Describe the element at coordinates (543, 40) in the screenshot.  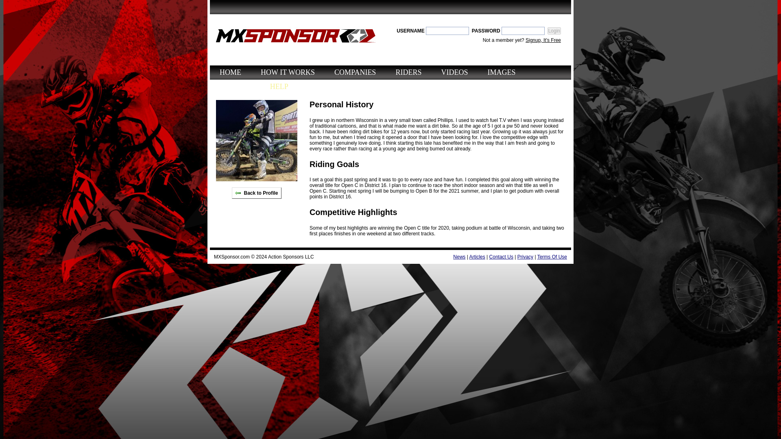
I see `Signup, It's Free` at that location.